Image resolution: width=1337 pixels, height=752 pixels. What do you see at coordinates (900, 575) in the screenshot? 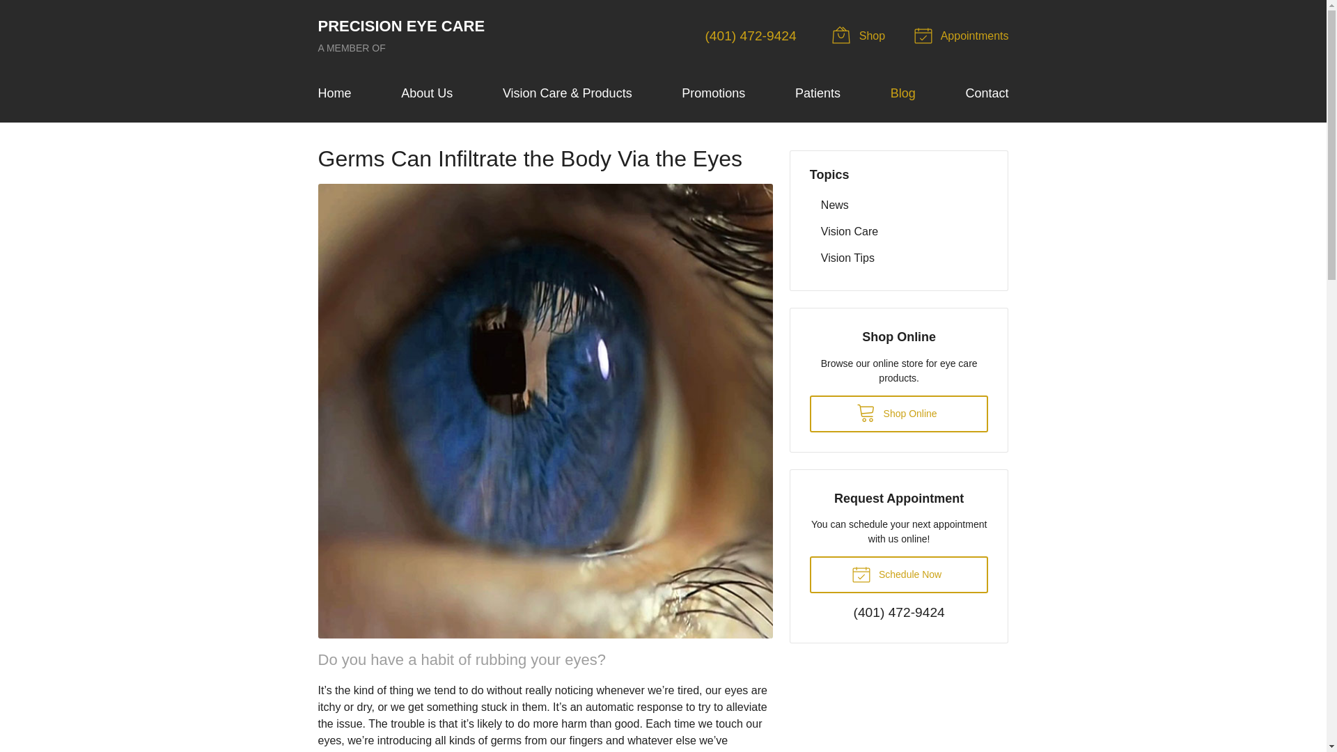
I see `Shop Online` at bounding box center [900, 575].